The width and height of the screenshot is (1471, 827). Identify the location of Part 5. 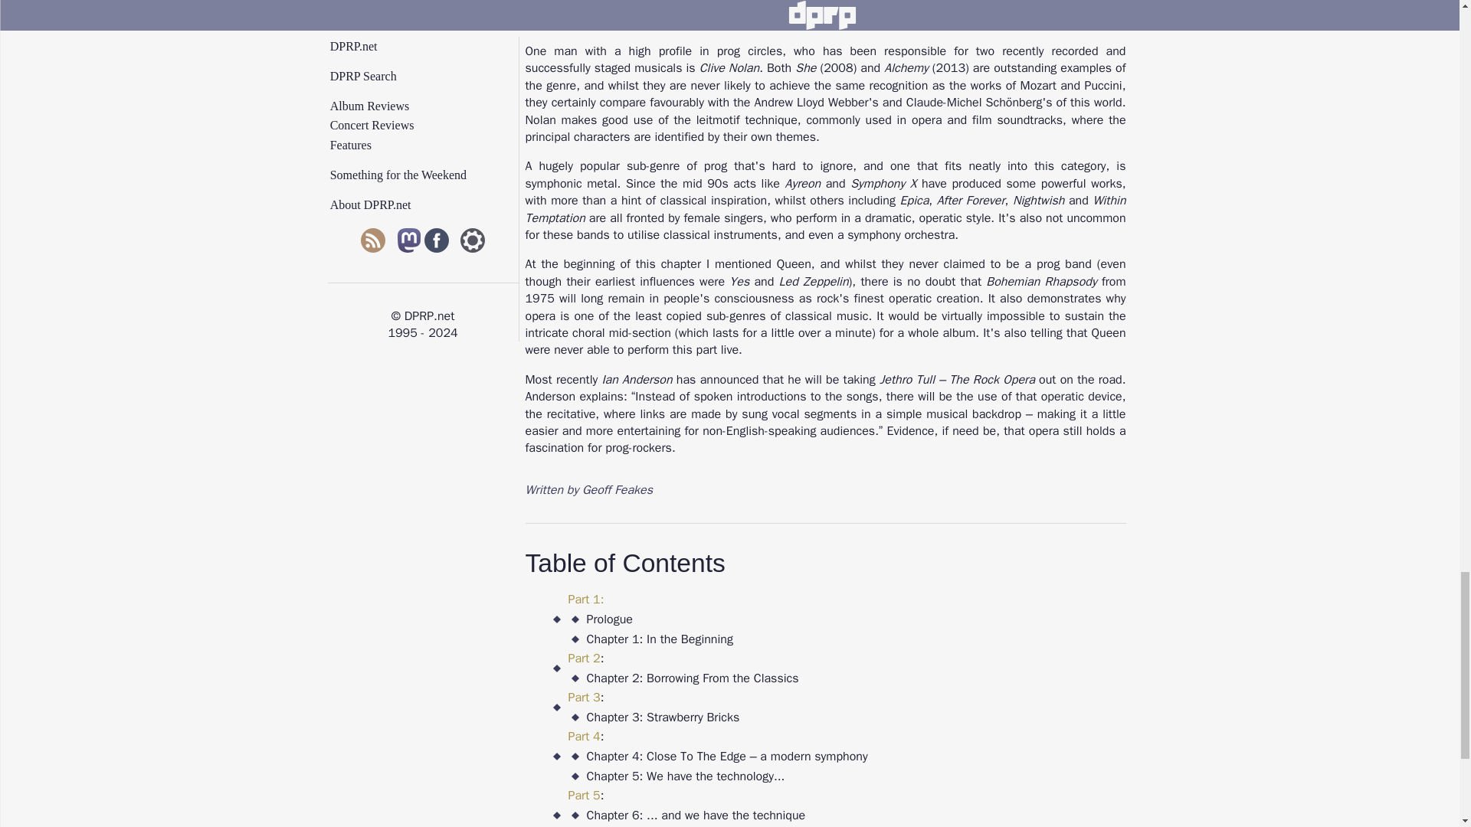
(584, 795).